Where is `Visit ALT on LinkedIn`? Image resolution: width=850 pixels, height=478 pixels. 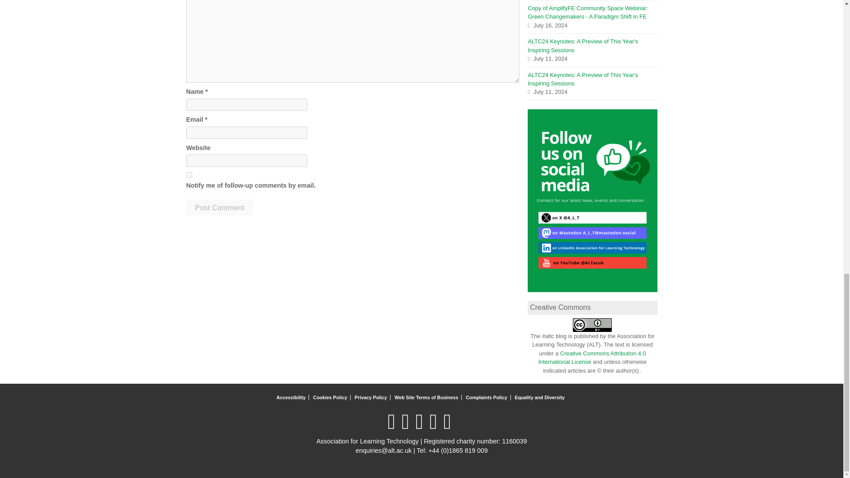
Visit ALT on LinkedIn is located at coordinates (407, 427).